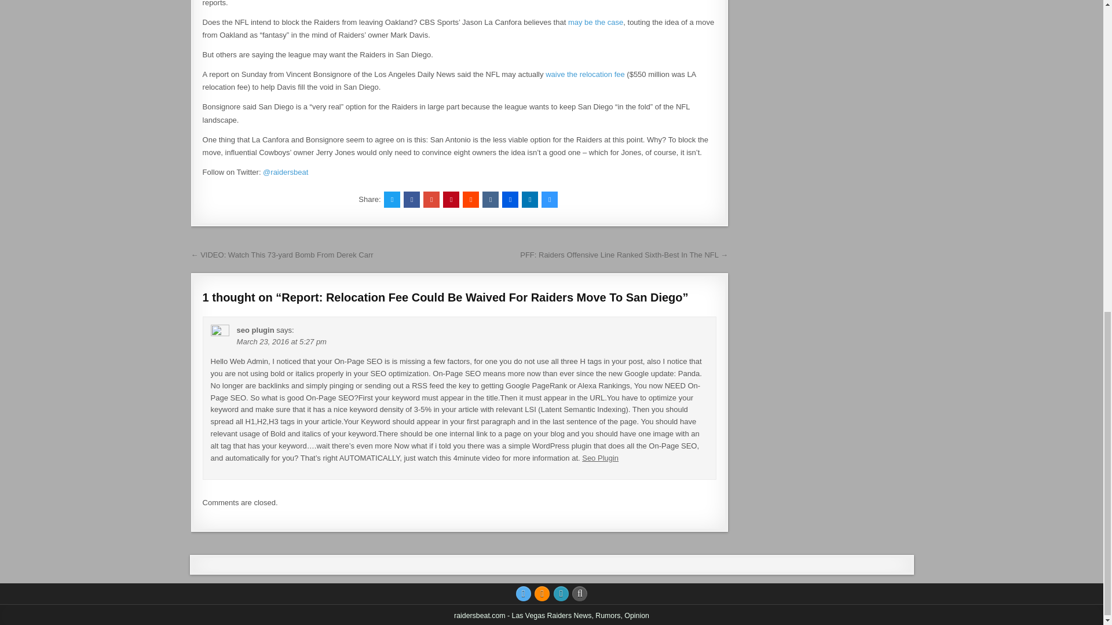  What do you see at coordinates (451, 199) in the screenshot?
I see `Share this on Pinterest` at bounding box center [451, 199].